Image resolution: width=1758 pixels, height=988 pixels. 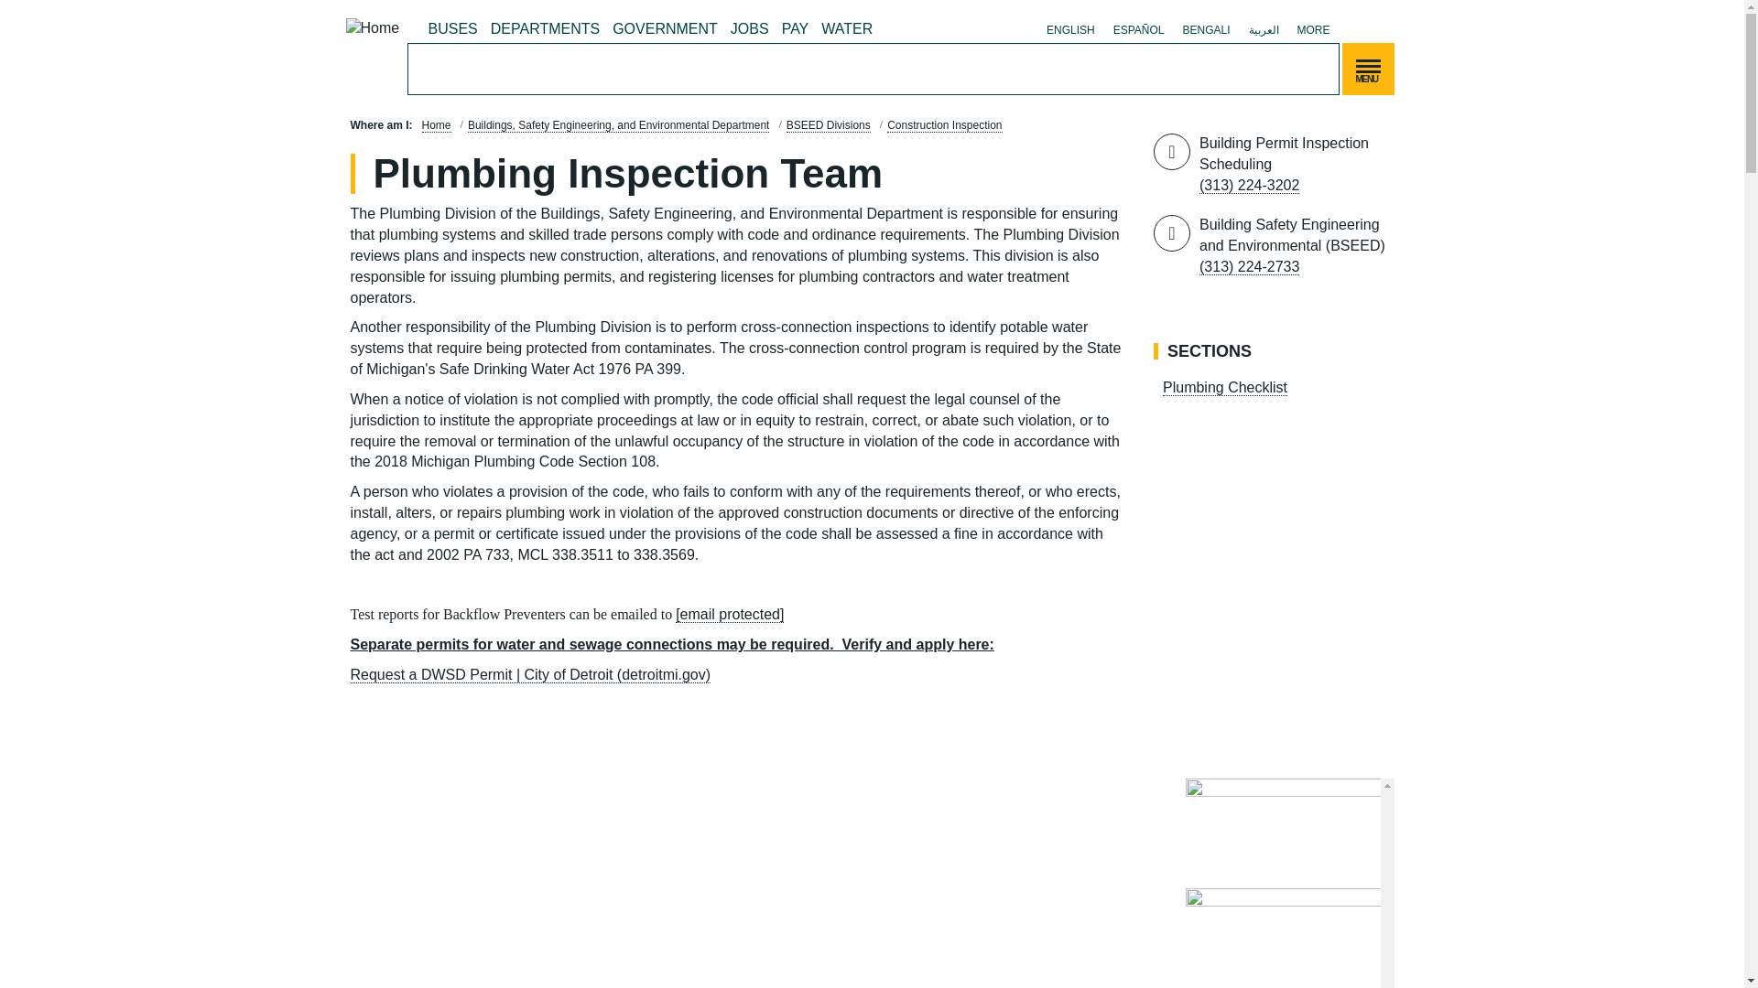 I want to click on BUSES, so click(x=452, y=29).